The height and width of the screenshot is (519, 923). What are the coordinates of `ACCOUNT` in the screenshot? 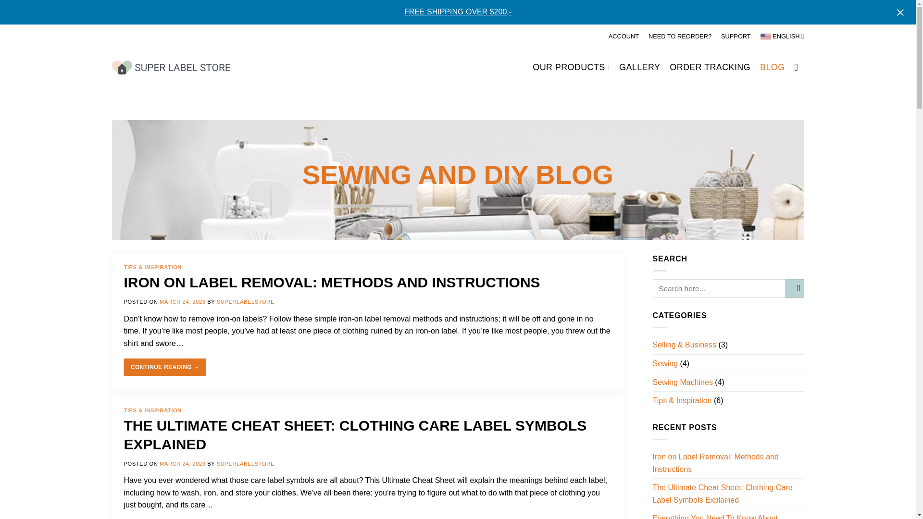 It's located at (623, 36).